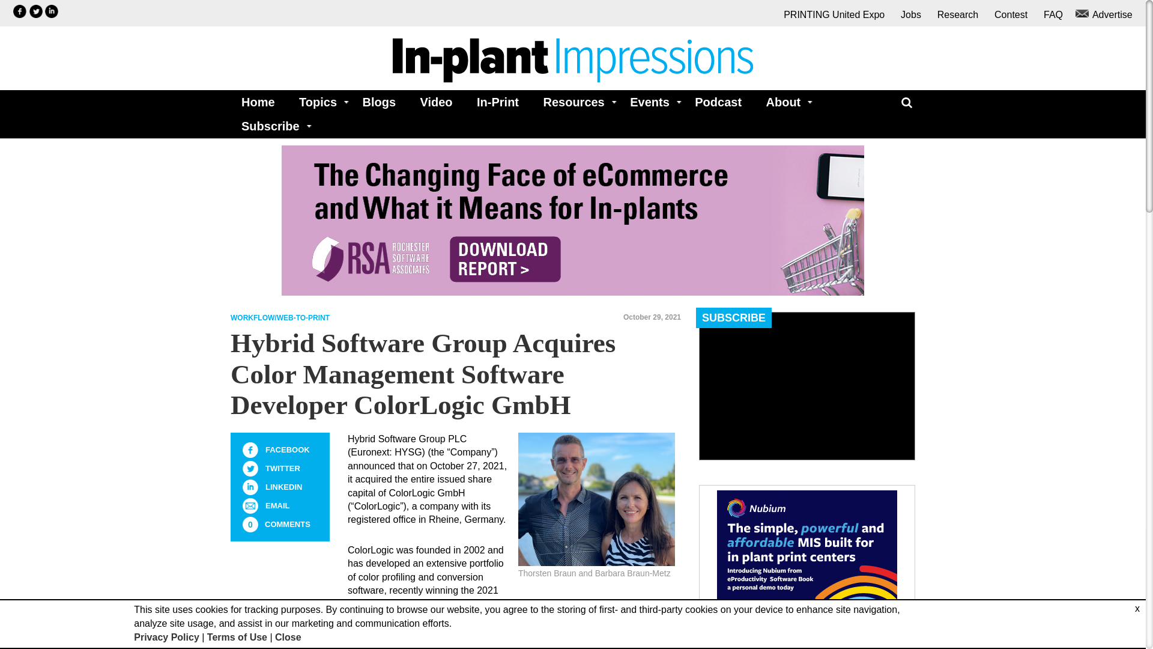 The height and width of the screenshot is (649, 1153). I want to click on Opens in a new window, so click(52, 11).